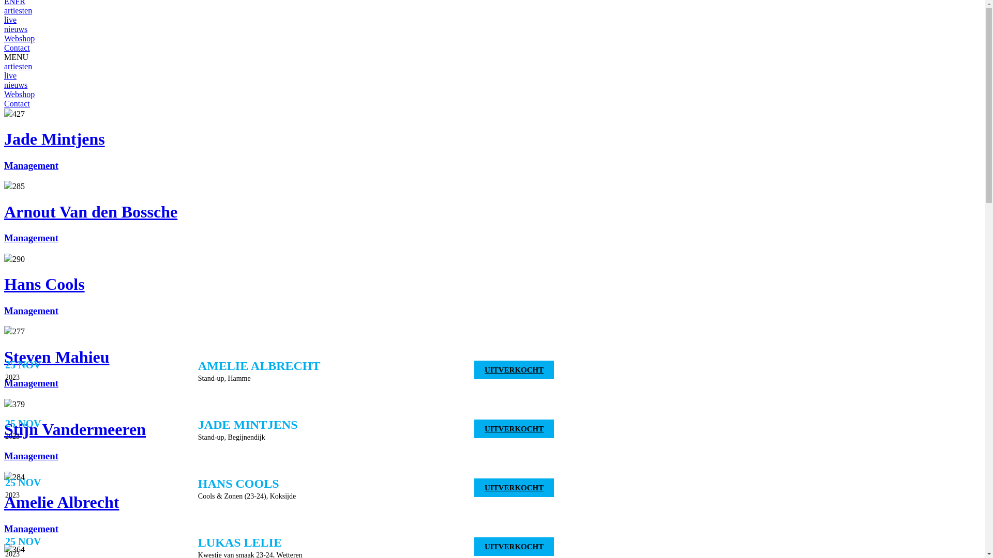 The image size is (993, 558). Describe the element at coordinates (20, 94) in the screenshot. I see `Webshop` at that location.